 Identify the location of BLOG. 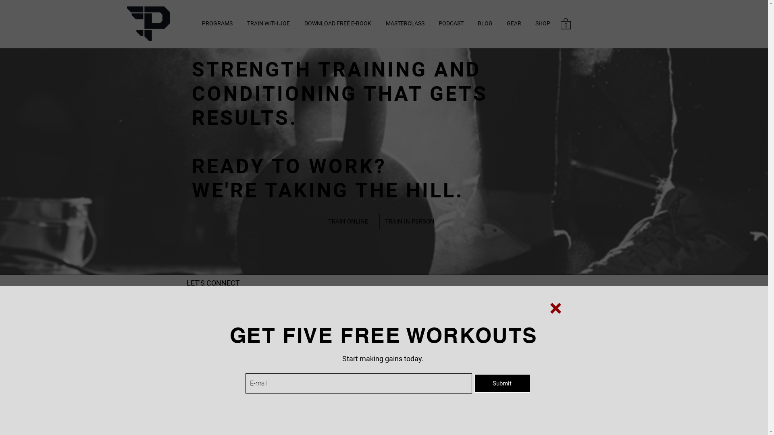
(485, 23).